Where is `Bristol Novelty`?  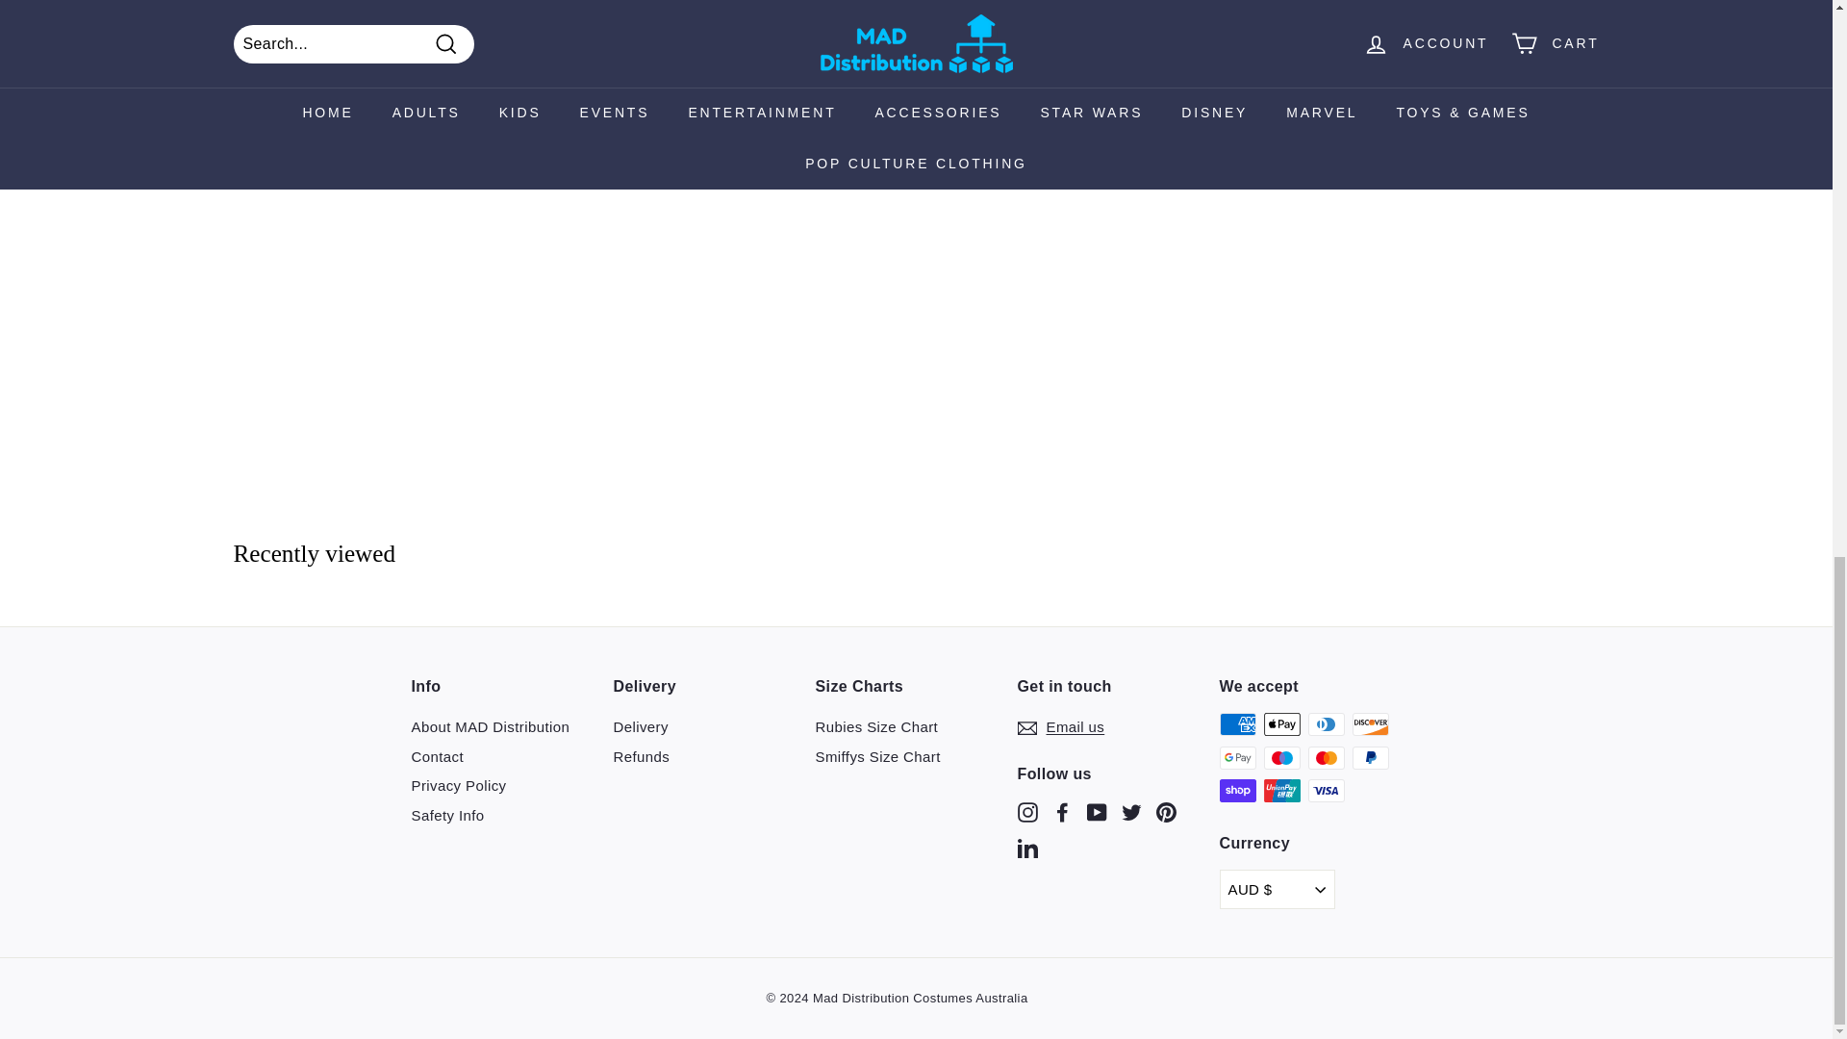 Bristol Novelty is located at coordinates (419, 148).